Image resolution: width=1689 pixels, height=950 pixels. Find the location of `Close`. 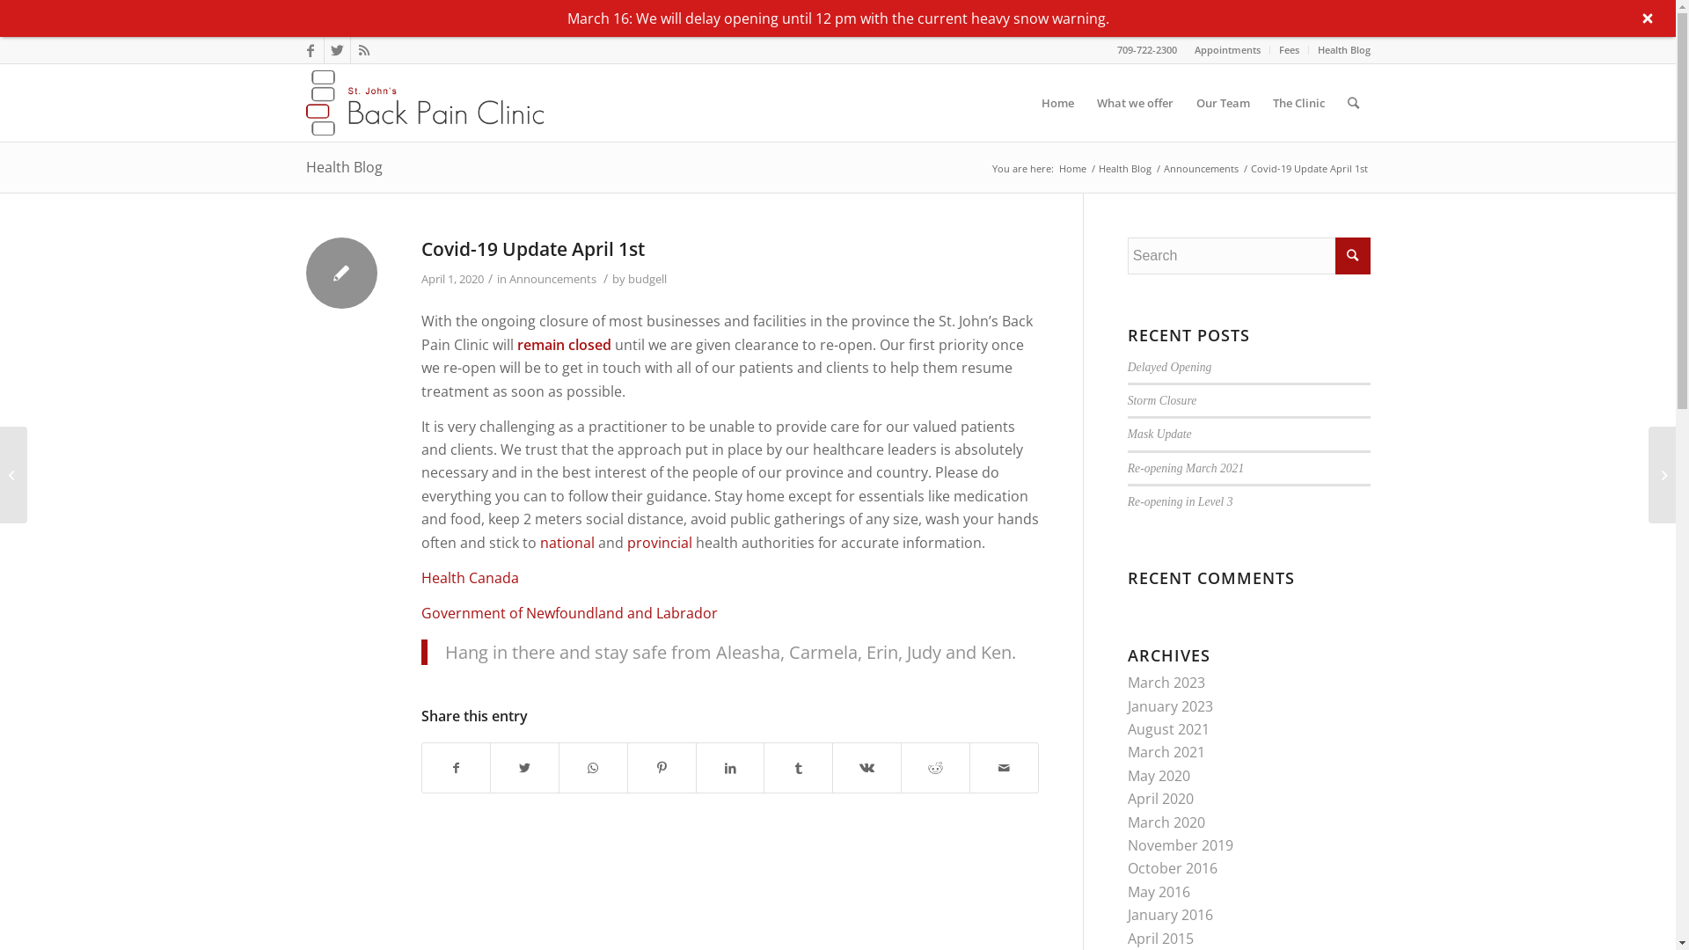

Close is located at coordinates (1648, 18).